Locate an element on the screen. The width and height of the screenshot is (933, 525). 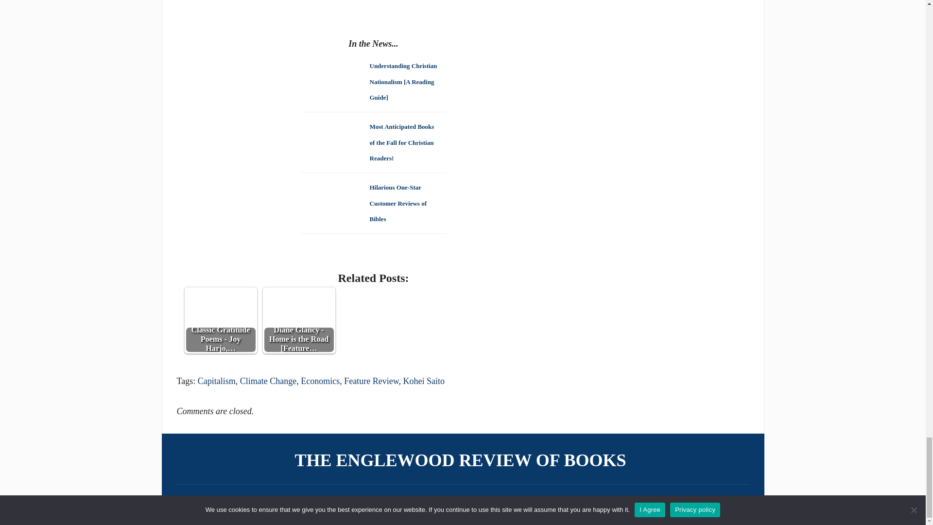
Climate Change is located at coordinates (268, 381).